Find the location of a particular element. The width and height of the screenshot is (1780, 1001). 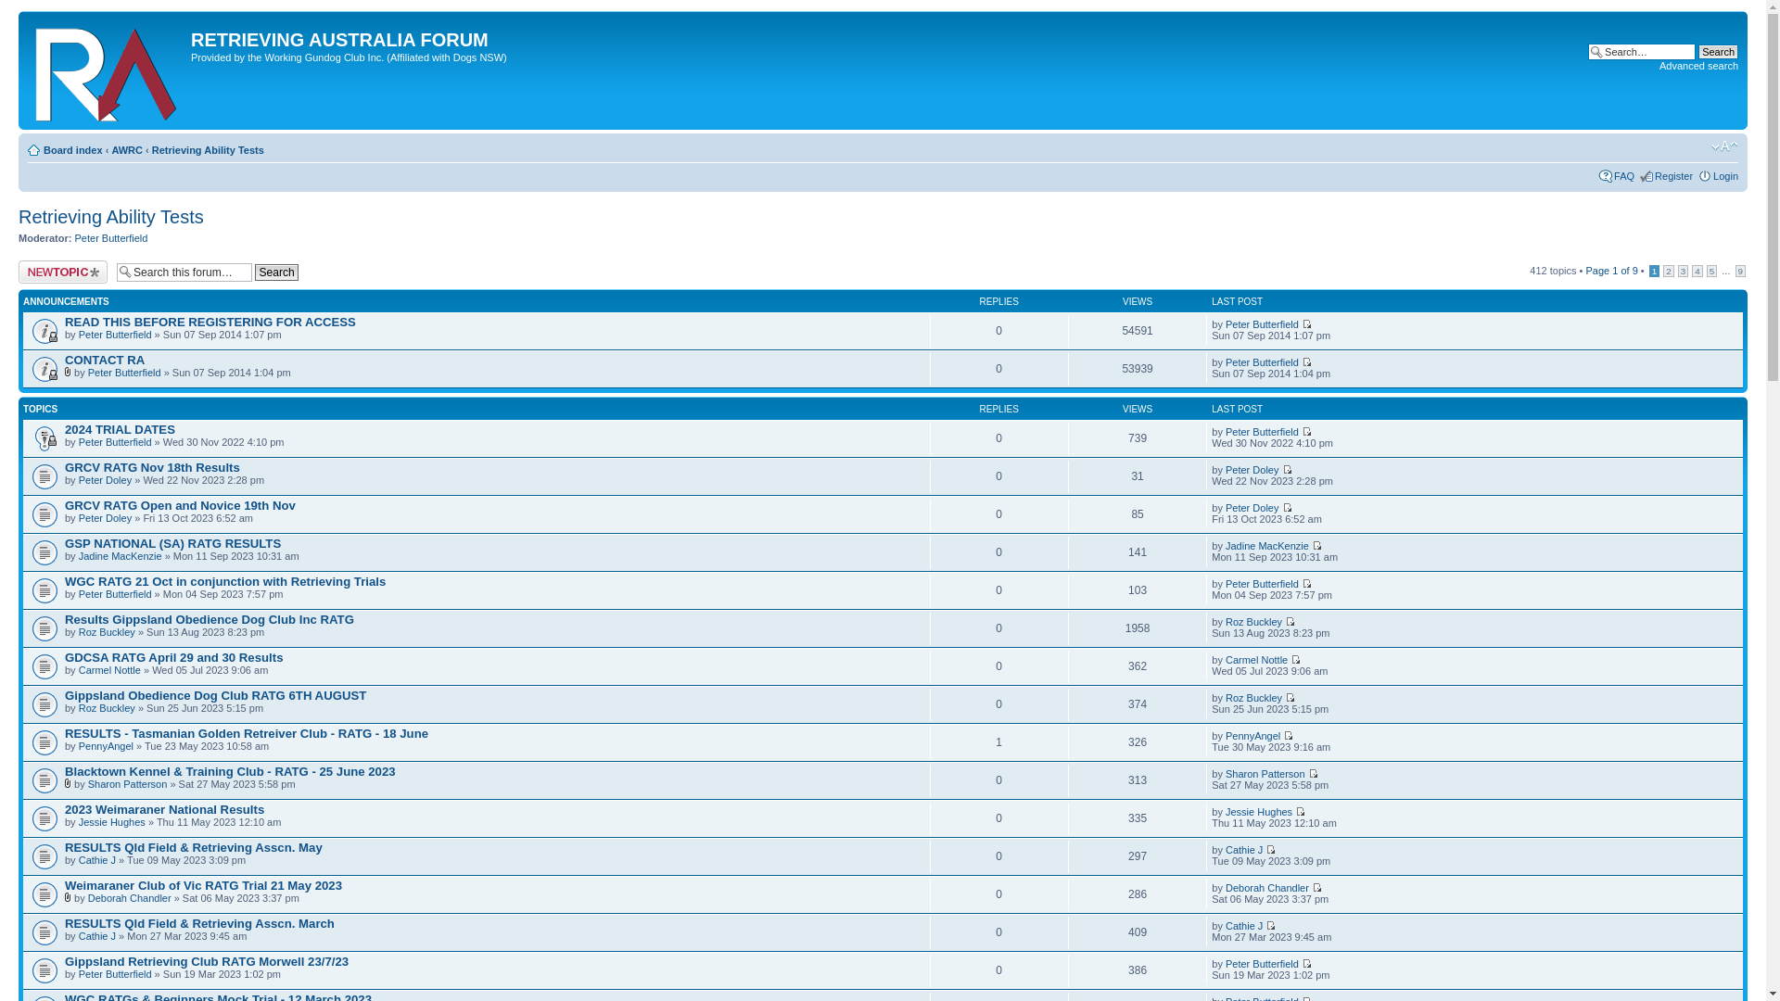

Jadine MacKenzie is located at coordinates (121, 556).